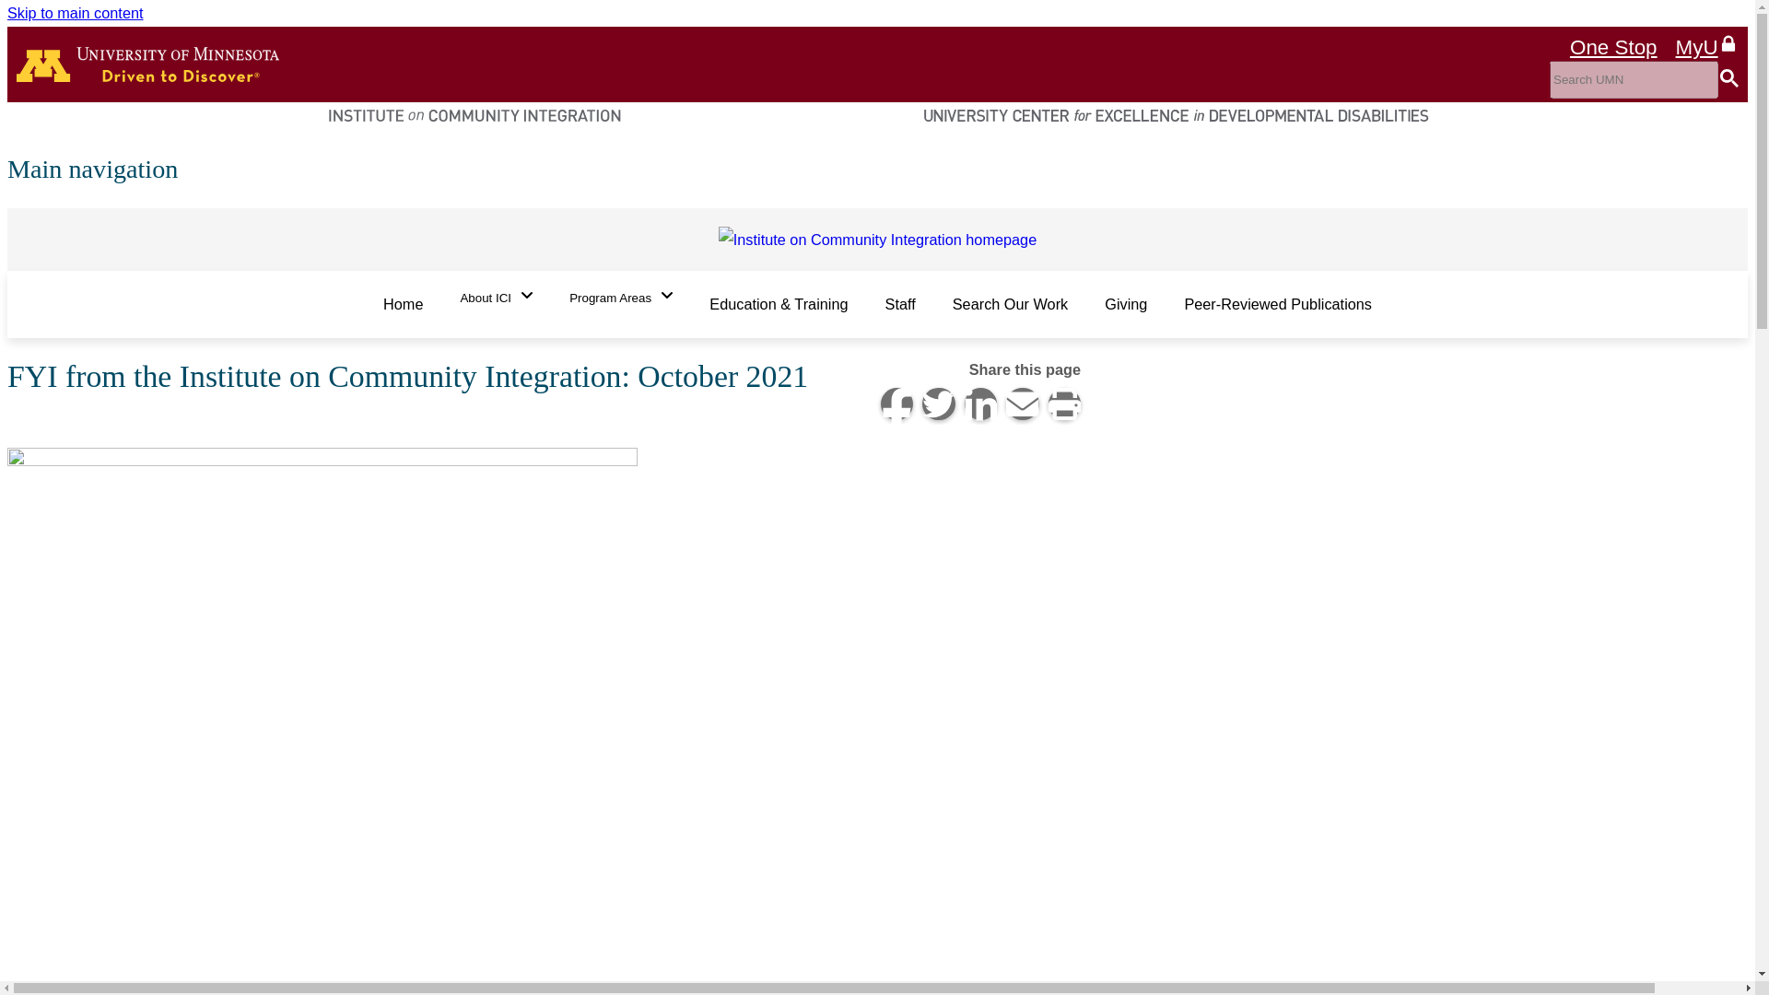  Describe the element at coordinates (938, 404) in the screenshot. I see `Share this page on Twitter.` at that location.